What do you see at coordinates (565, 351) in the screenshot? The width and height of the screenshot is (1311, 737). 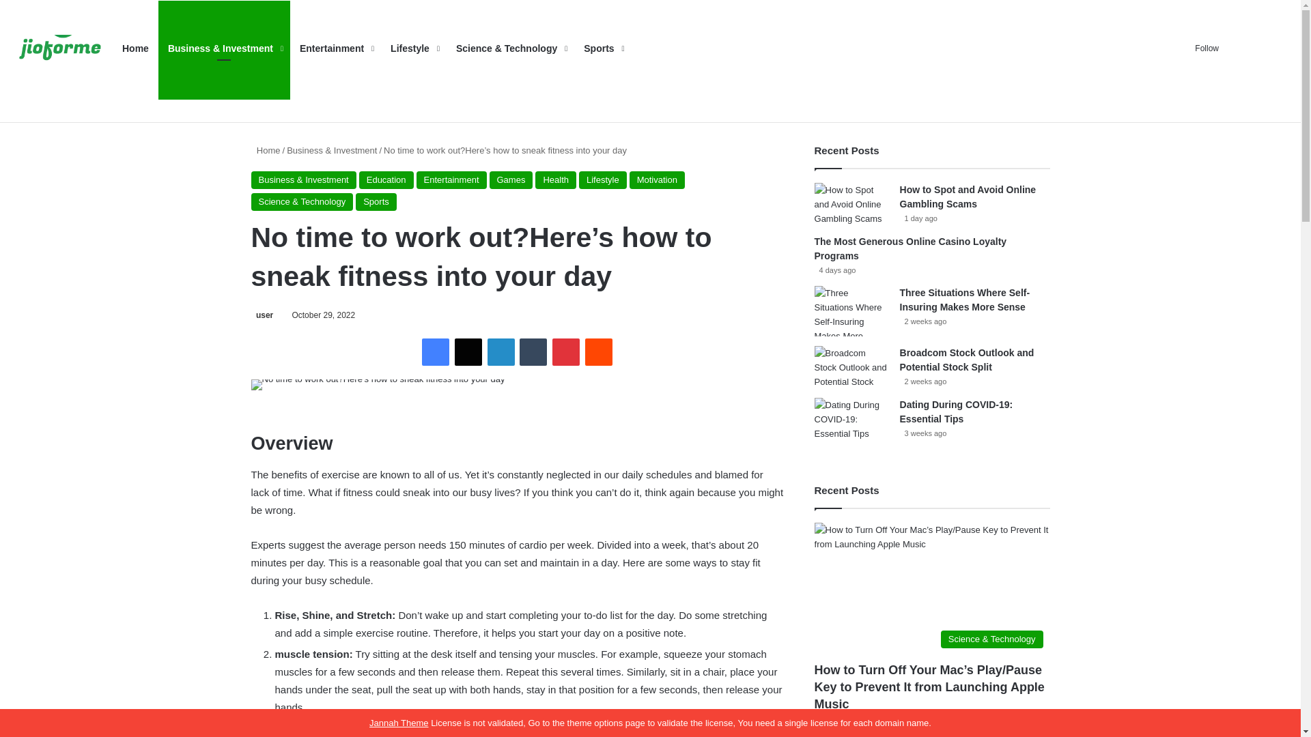 I see `Pinterest` at bounding box center [565, 351].